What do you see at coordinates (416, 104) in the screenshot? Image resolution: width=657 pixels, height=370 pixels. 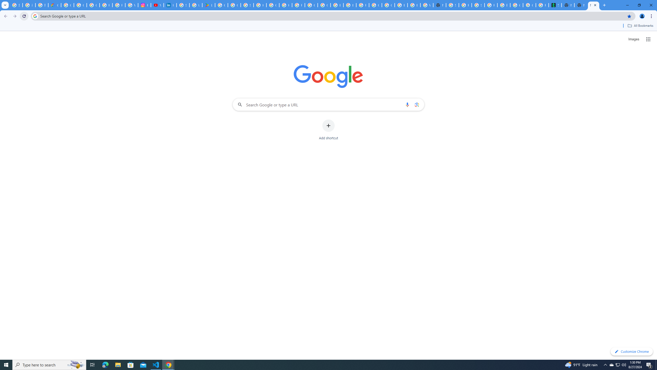 I see `Search by image` at bounding box center [416, 104].